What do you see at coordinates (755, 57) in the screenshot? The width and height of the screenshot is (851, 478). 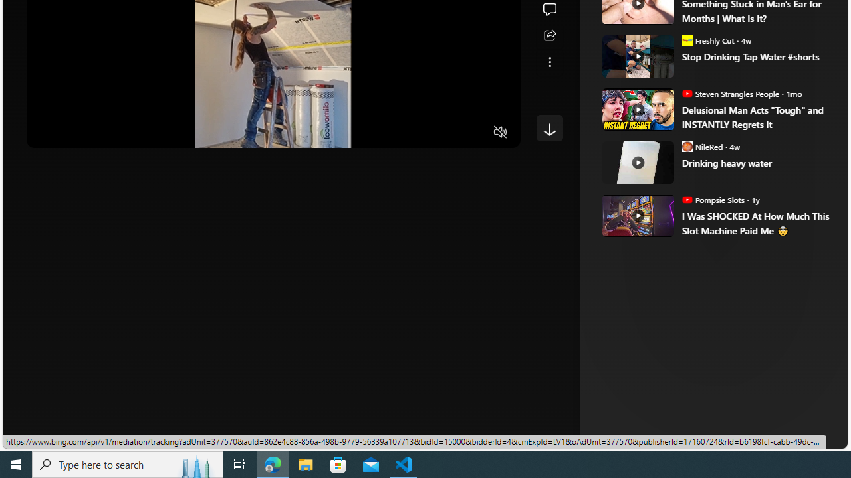 I see `Stop Drinking Tap Water #shorts` at bounding box center [755, 57].